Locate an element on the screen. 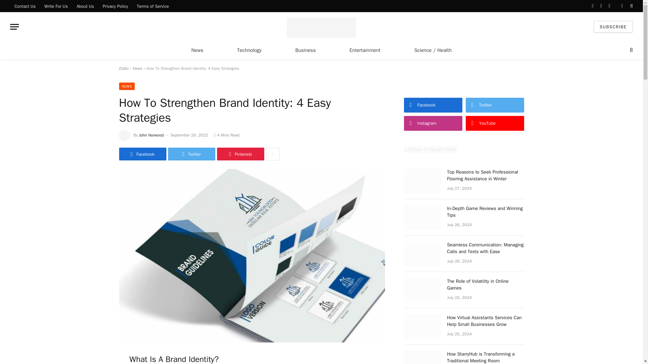 This screenshot has height=364, width=648. SUBSCRIBE is located at coordinates (613, 27).